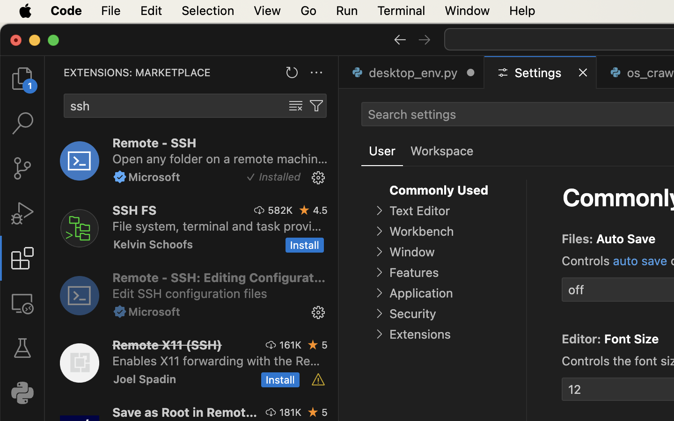 The width and height of the screenshot is (674, 421). Describe the element at coordinates (414, 273) in the screenshot. I see `Features` at that location.